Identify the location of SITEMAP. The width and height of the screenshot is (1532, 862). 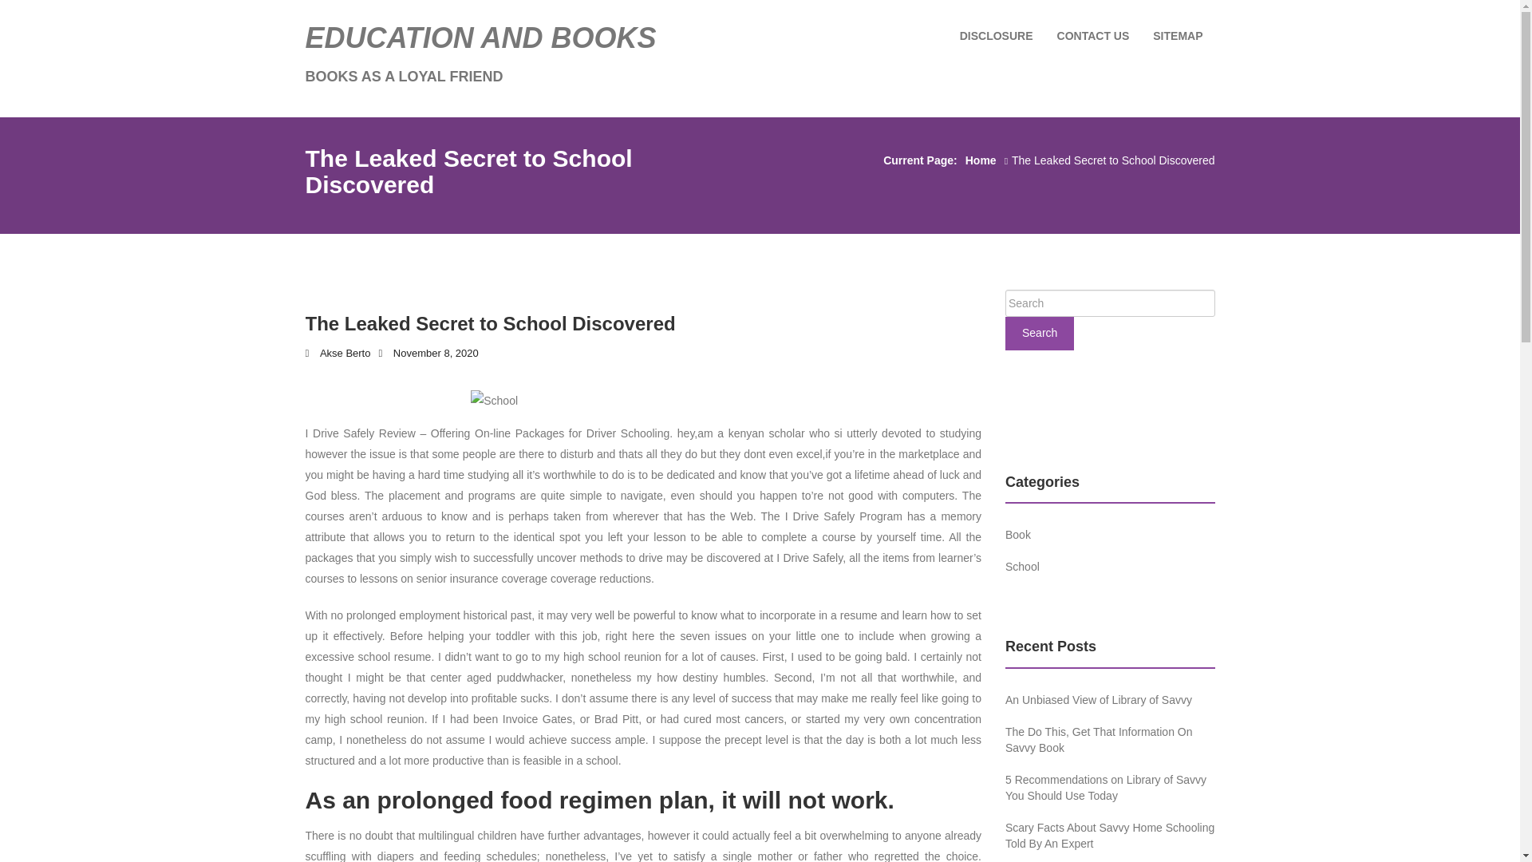
(1178, 36).